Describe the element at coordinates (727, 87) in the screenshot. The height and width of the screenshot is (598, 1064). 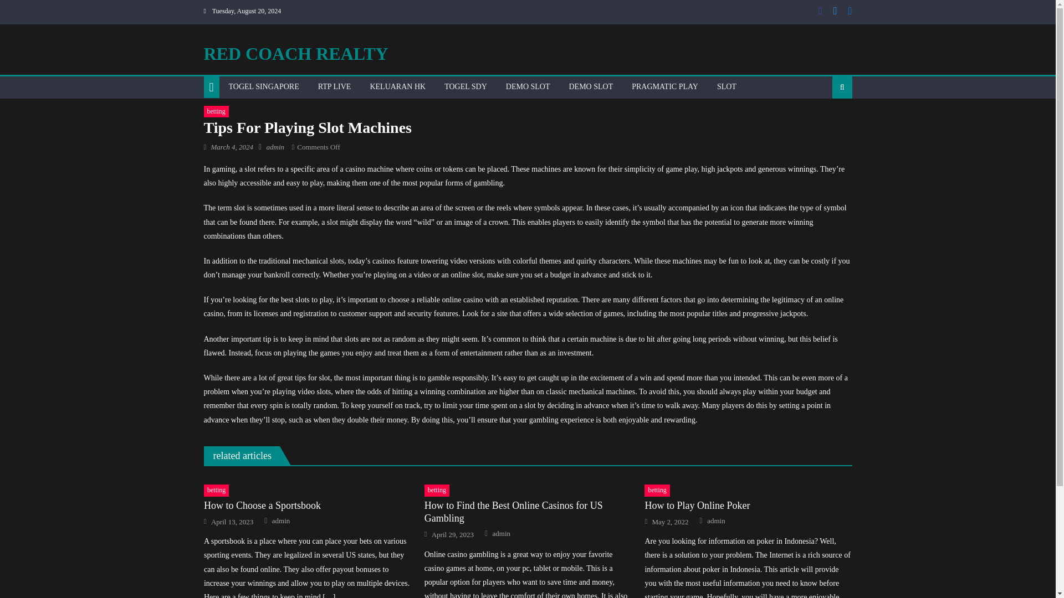
I see `SLOT` at that location.